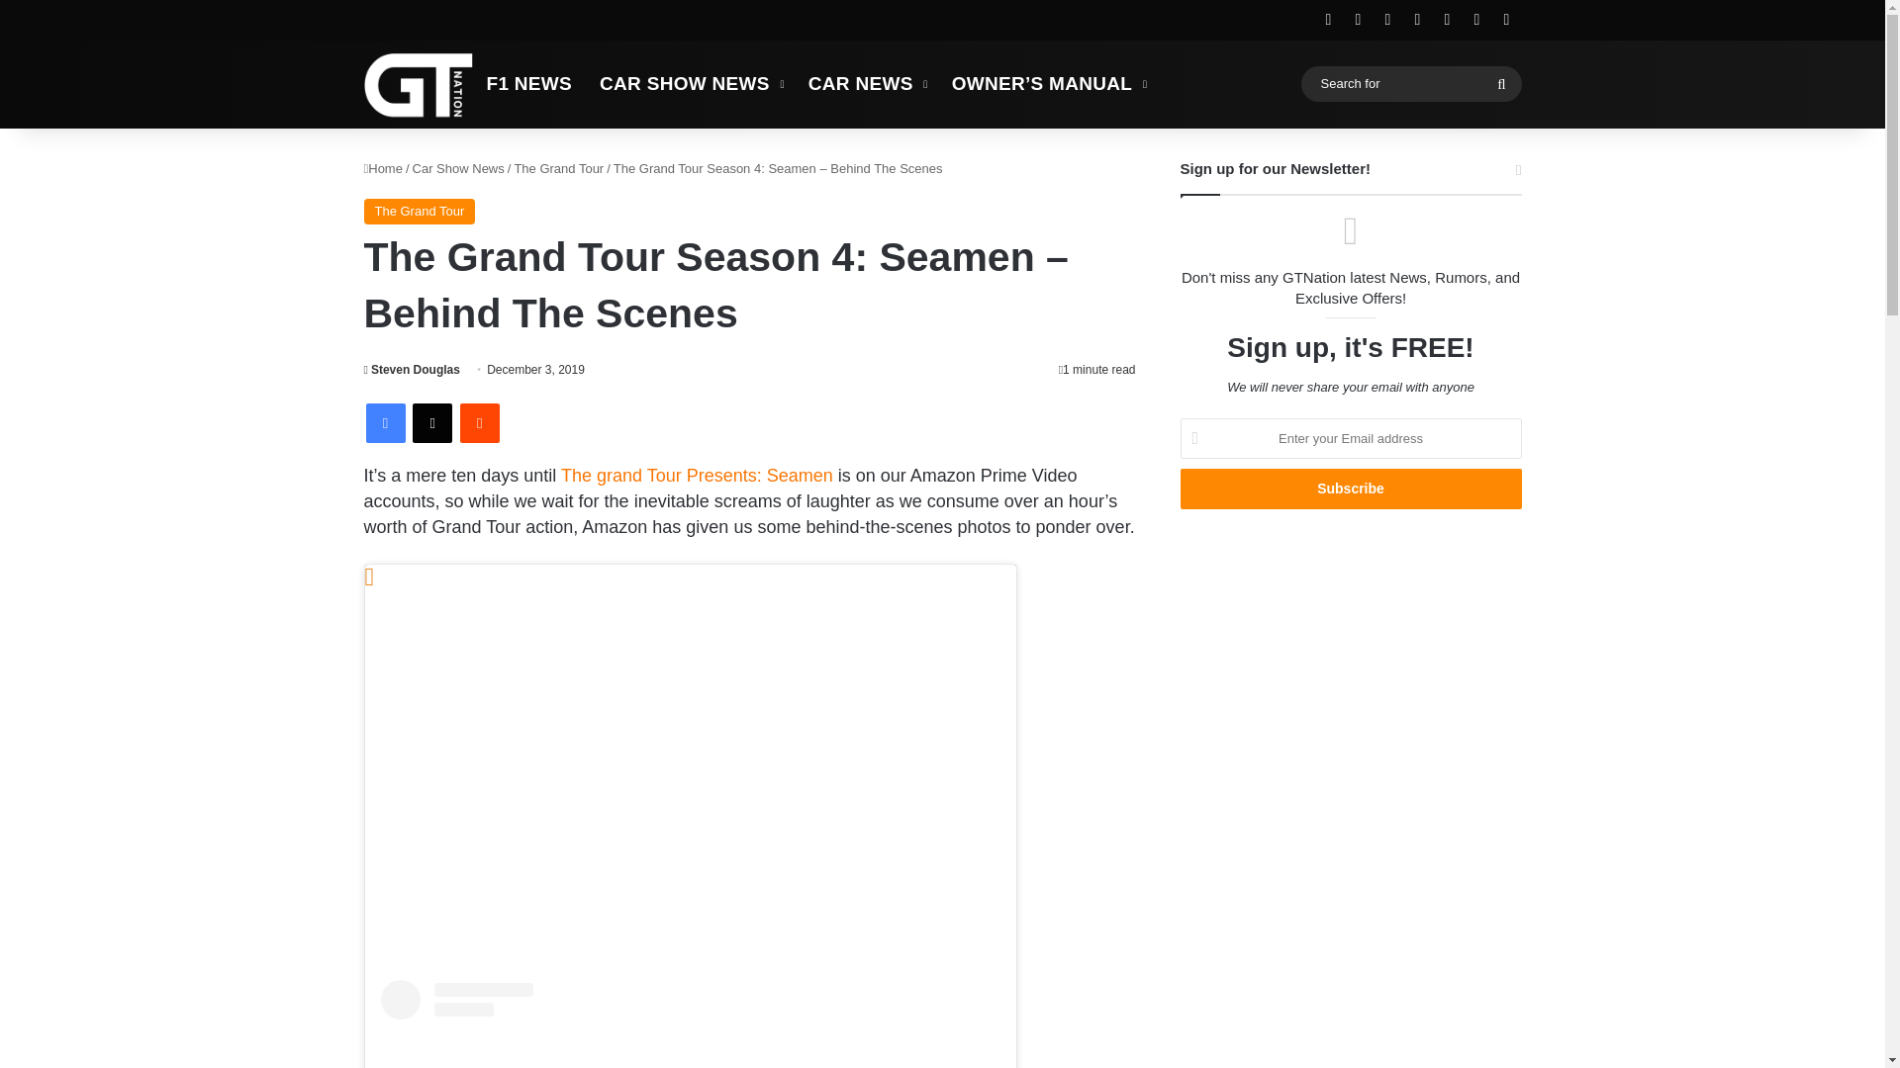 This screenshot has height=1068, width=1900. I want to click on Search for, so click(1501, 83).